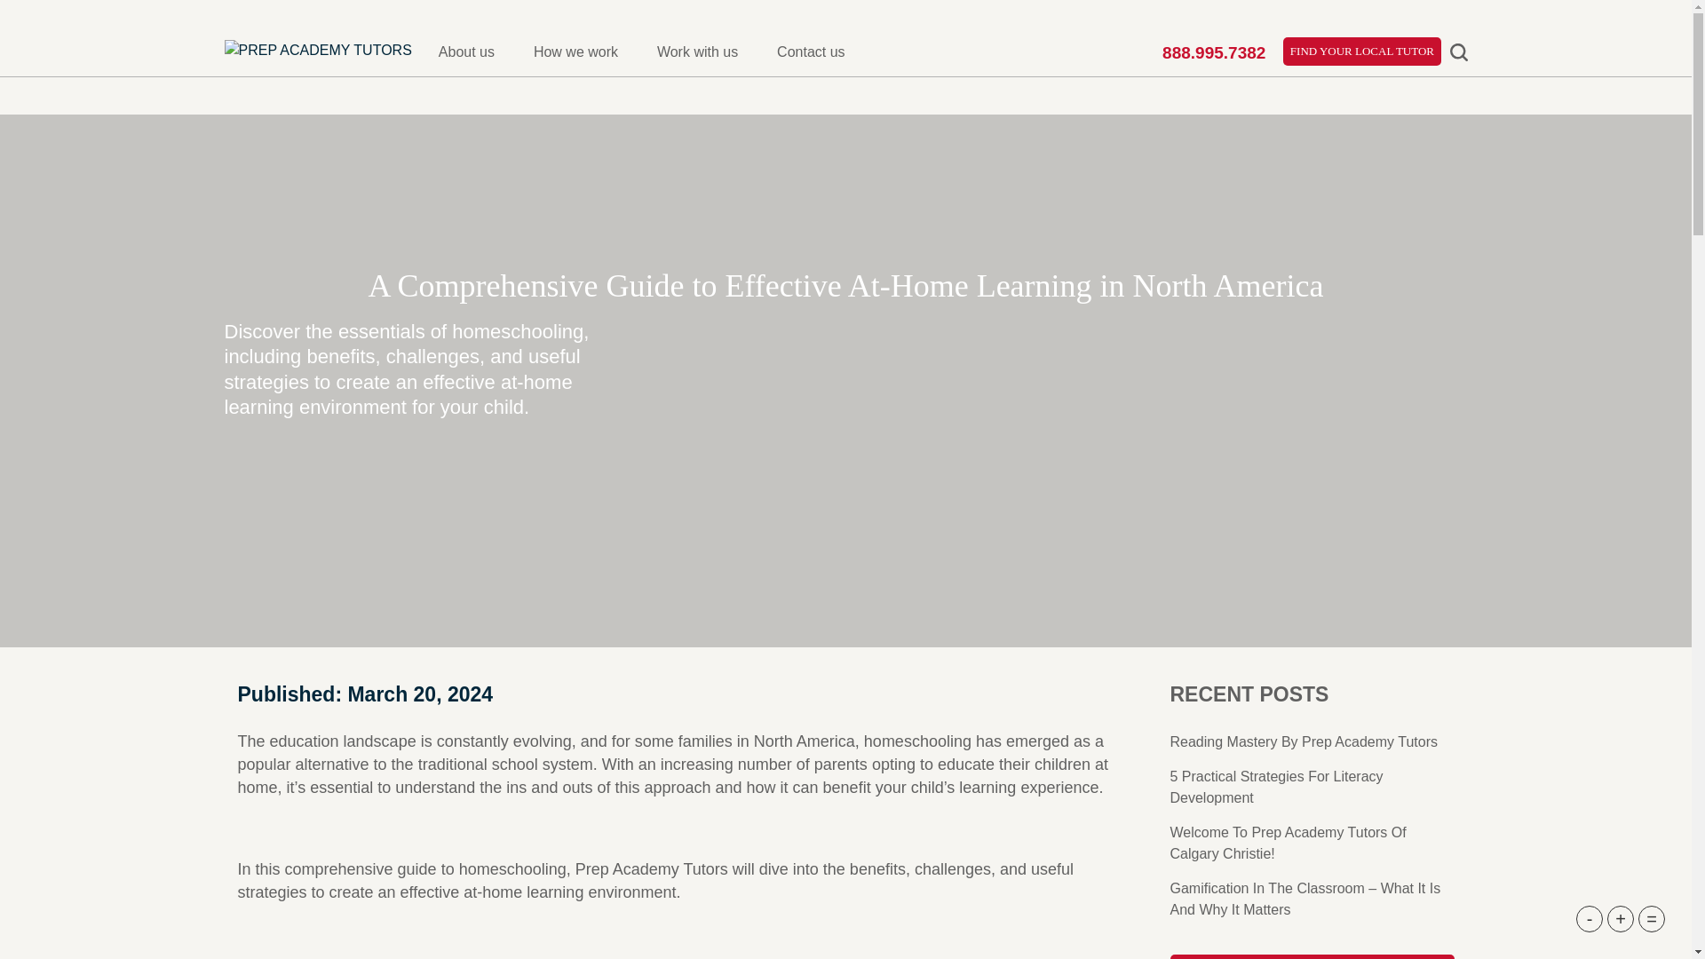 The image size is (1705, 959). Describe the element at coordinates (811, 52) in the screenshot. I see `Contact us` at that location.